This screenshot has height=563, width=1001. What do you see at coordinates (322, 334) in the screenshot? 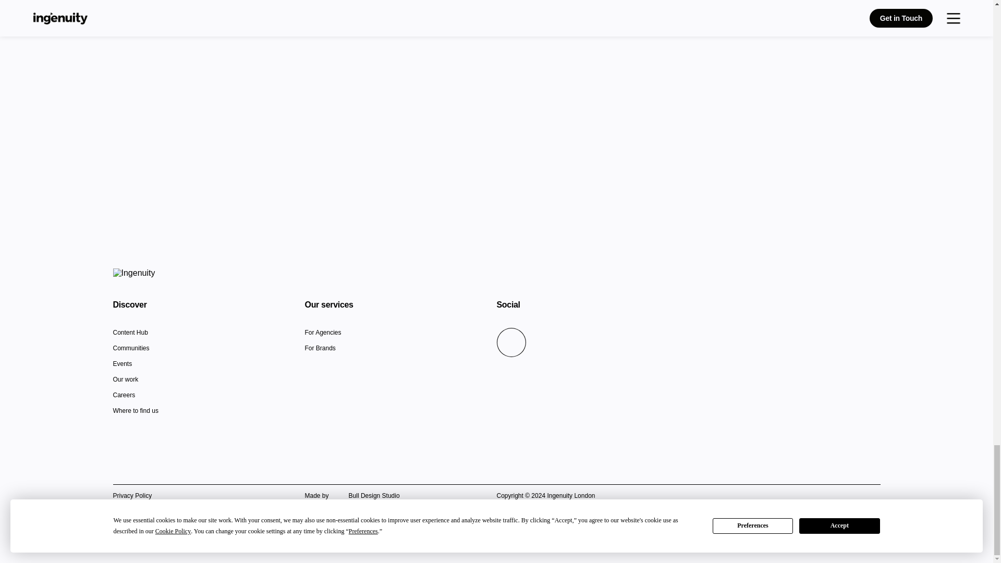
I see `For Agencies` at bounding box center [322, 334].